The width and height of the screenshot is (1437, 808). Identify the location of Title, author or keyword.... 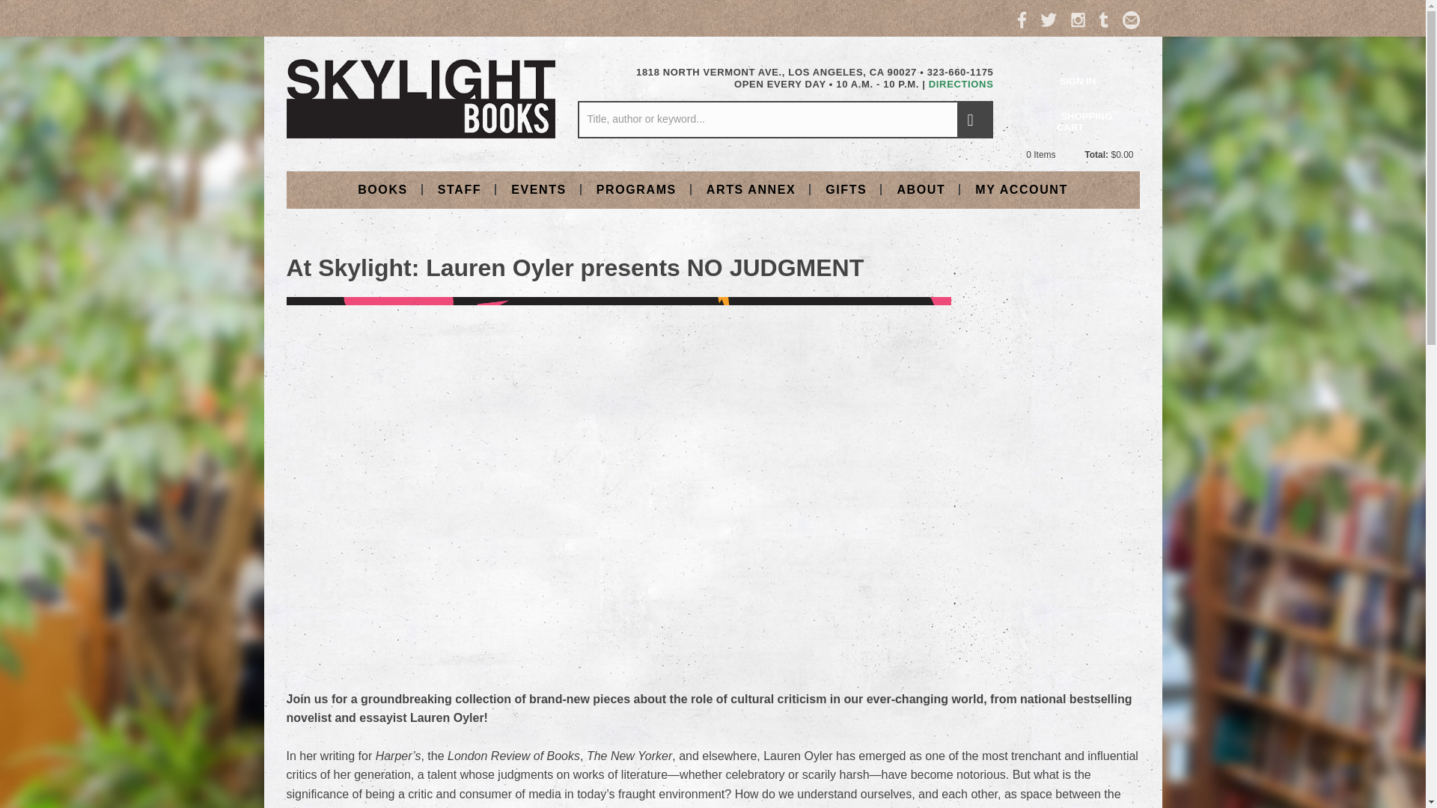
(784, 120).